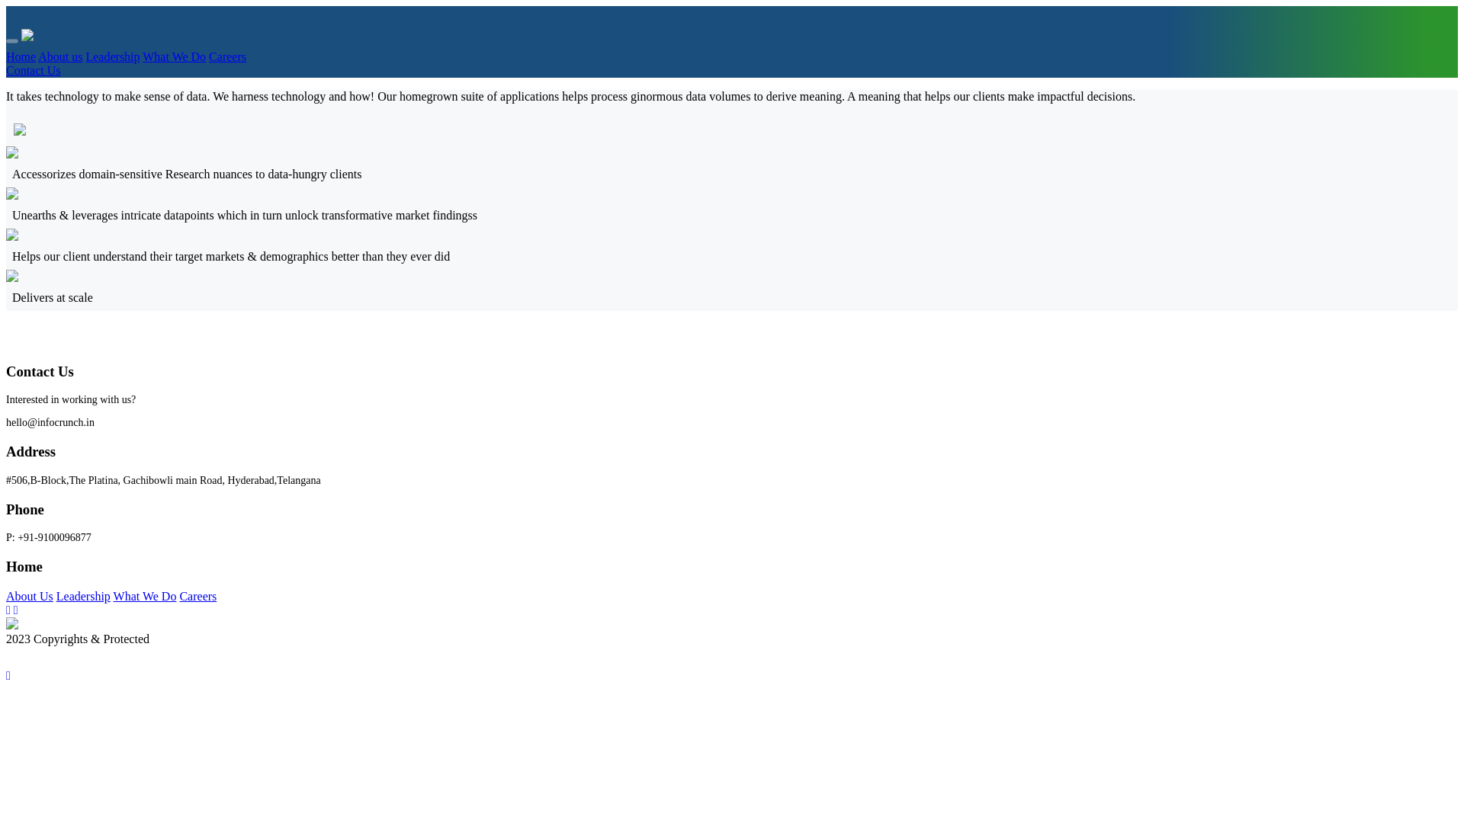 The image size is (1464, 823). I want to click on About us, so click(59, 56).